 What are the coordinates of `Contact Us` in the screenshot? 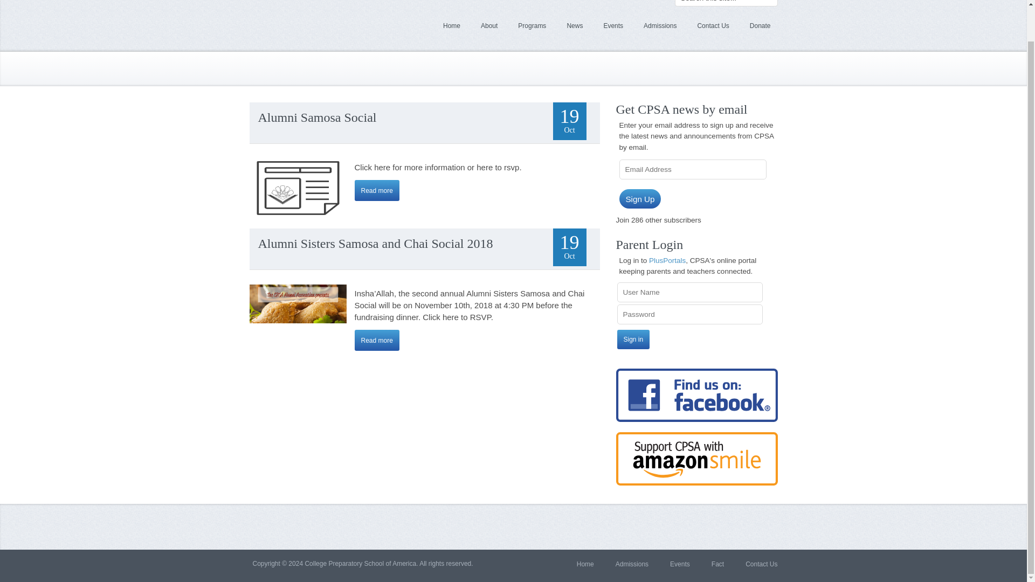 It's located at (713, 26).